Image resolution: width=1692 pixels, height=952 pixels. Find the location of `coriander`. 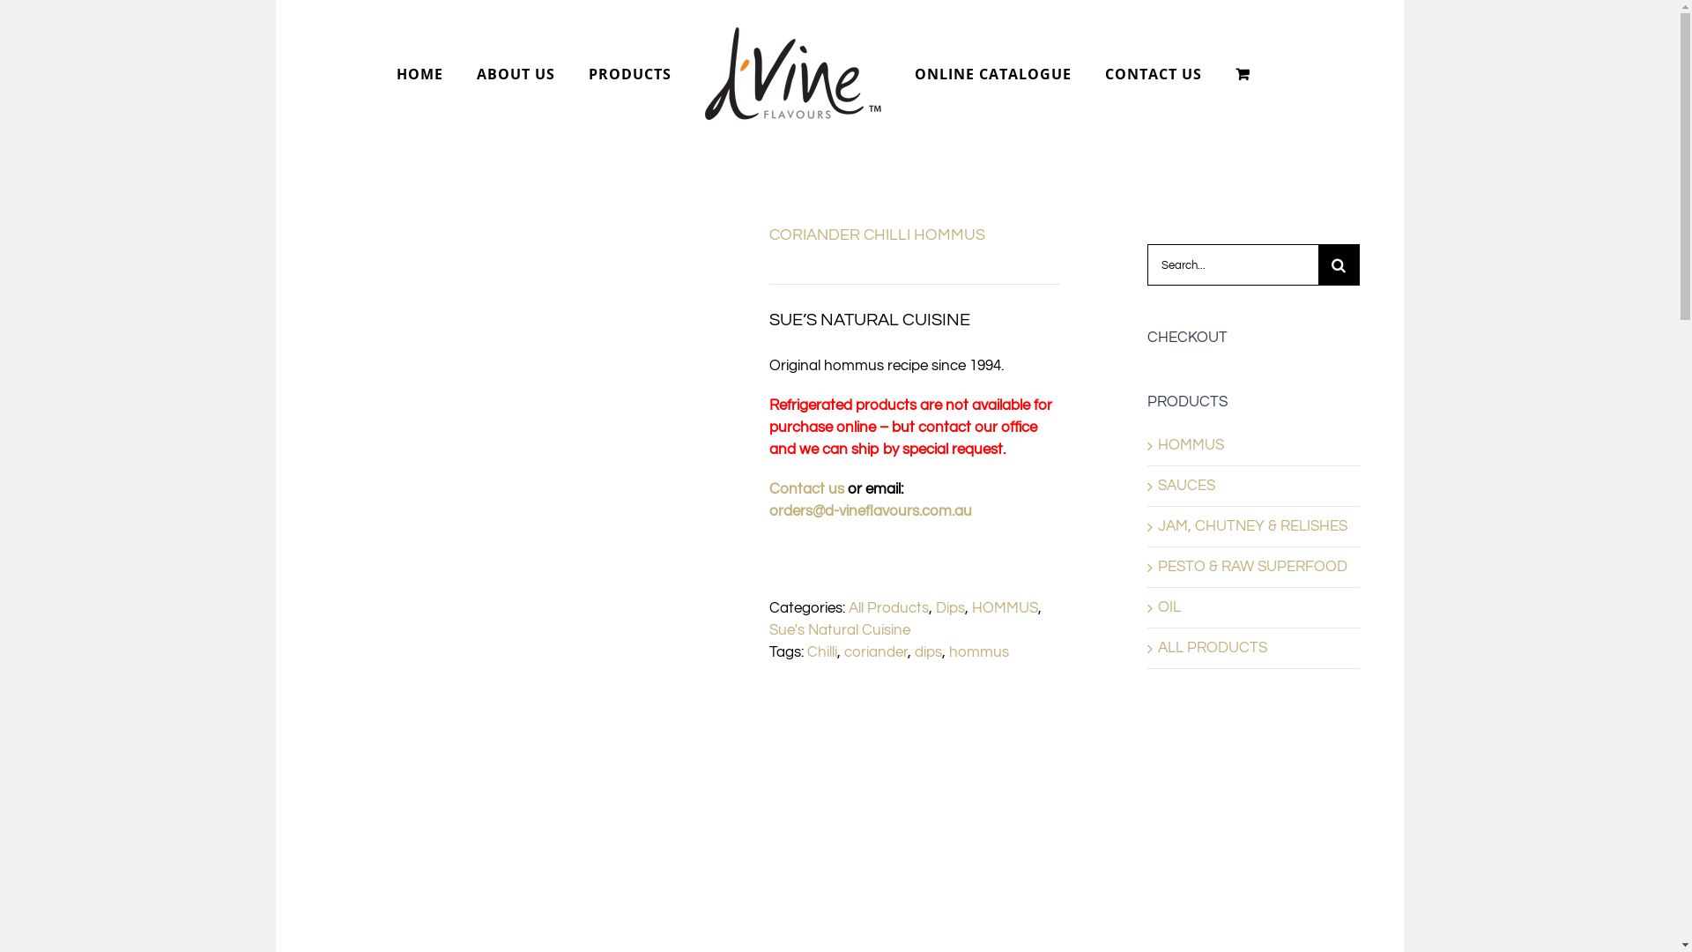

coriander is located at coordinates (876, 652).